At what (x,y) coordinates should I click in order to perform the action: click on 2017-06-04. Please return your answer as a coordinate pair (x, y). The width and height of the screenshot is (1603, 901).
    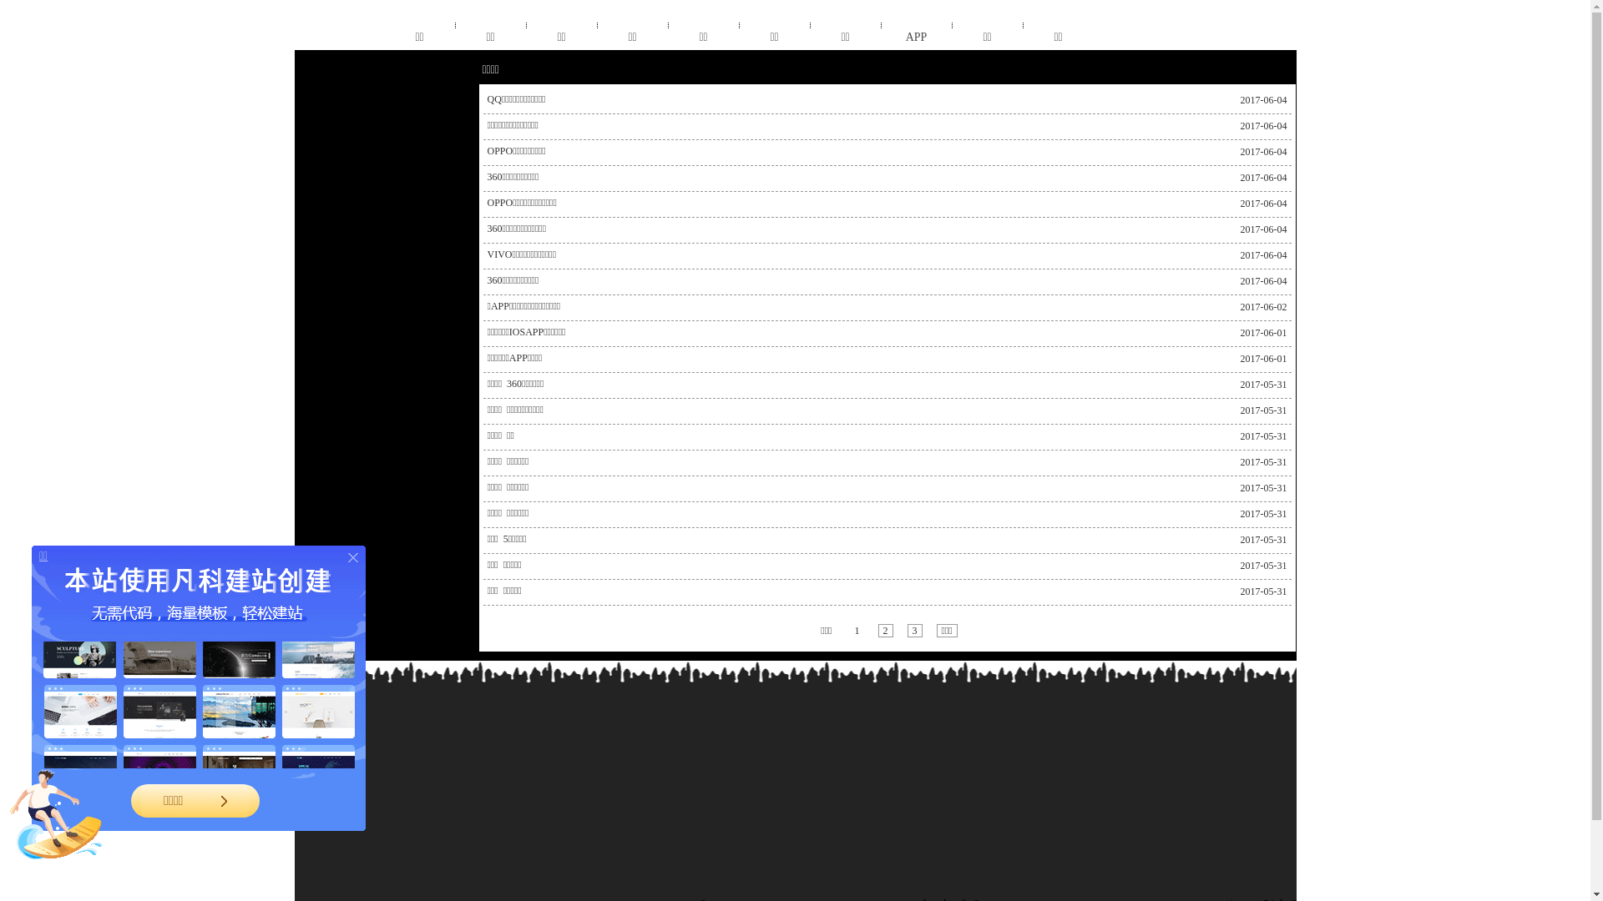
    Looking at the image, I should click on (1261, 255).